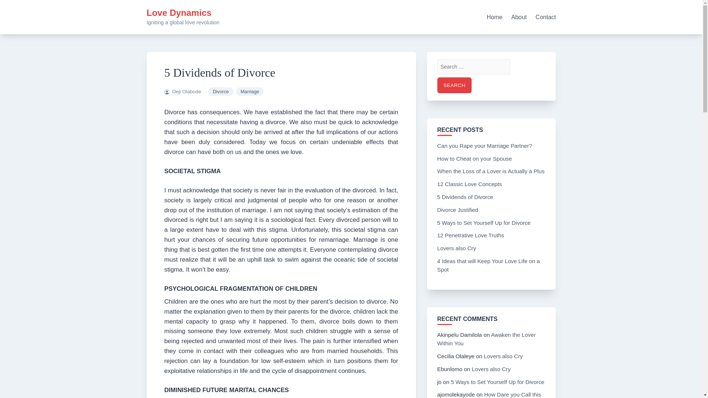  What do you see at coordinates (485, 145) in the screenshot?
I see `Can you Rape your Marriage Partner?` at bounding box center [485, 145].